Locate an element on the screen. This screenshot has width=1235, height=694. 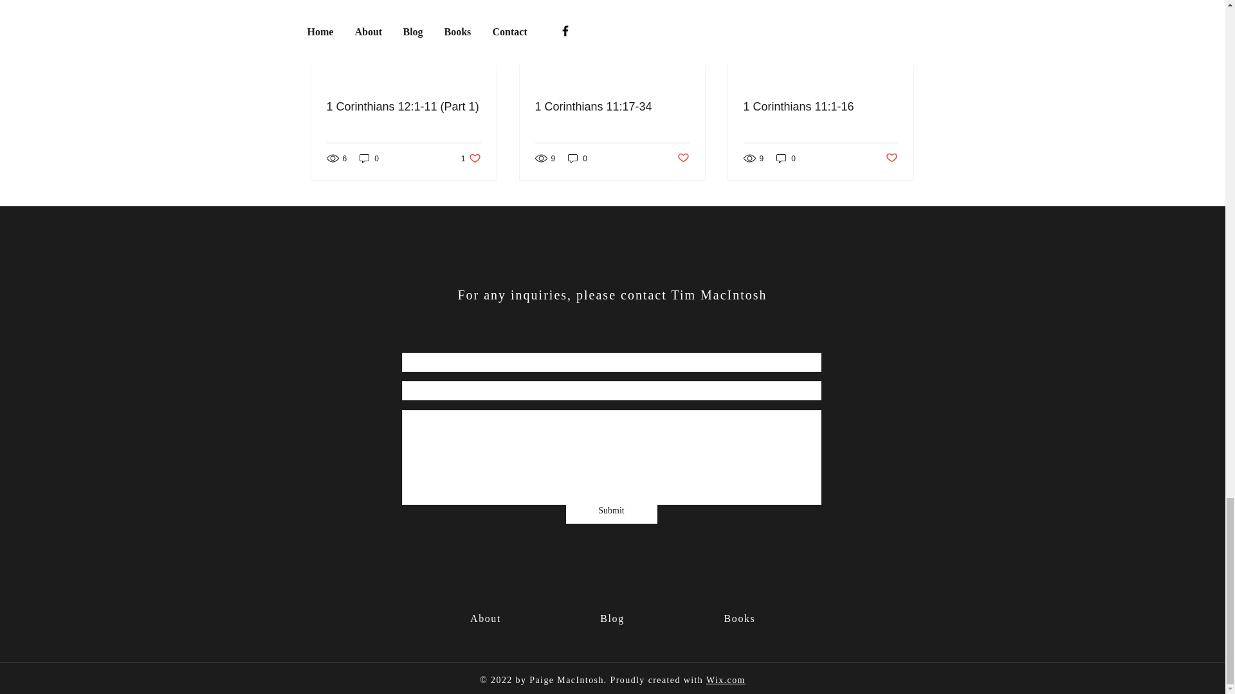
Blog is located at coordinates (612, 618).